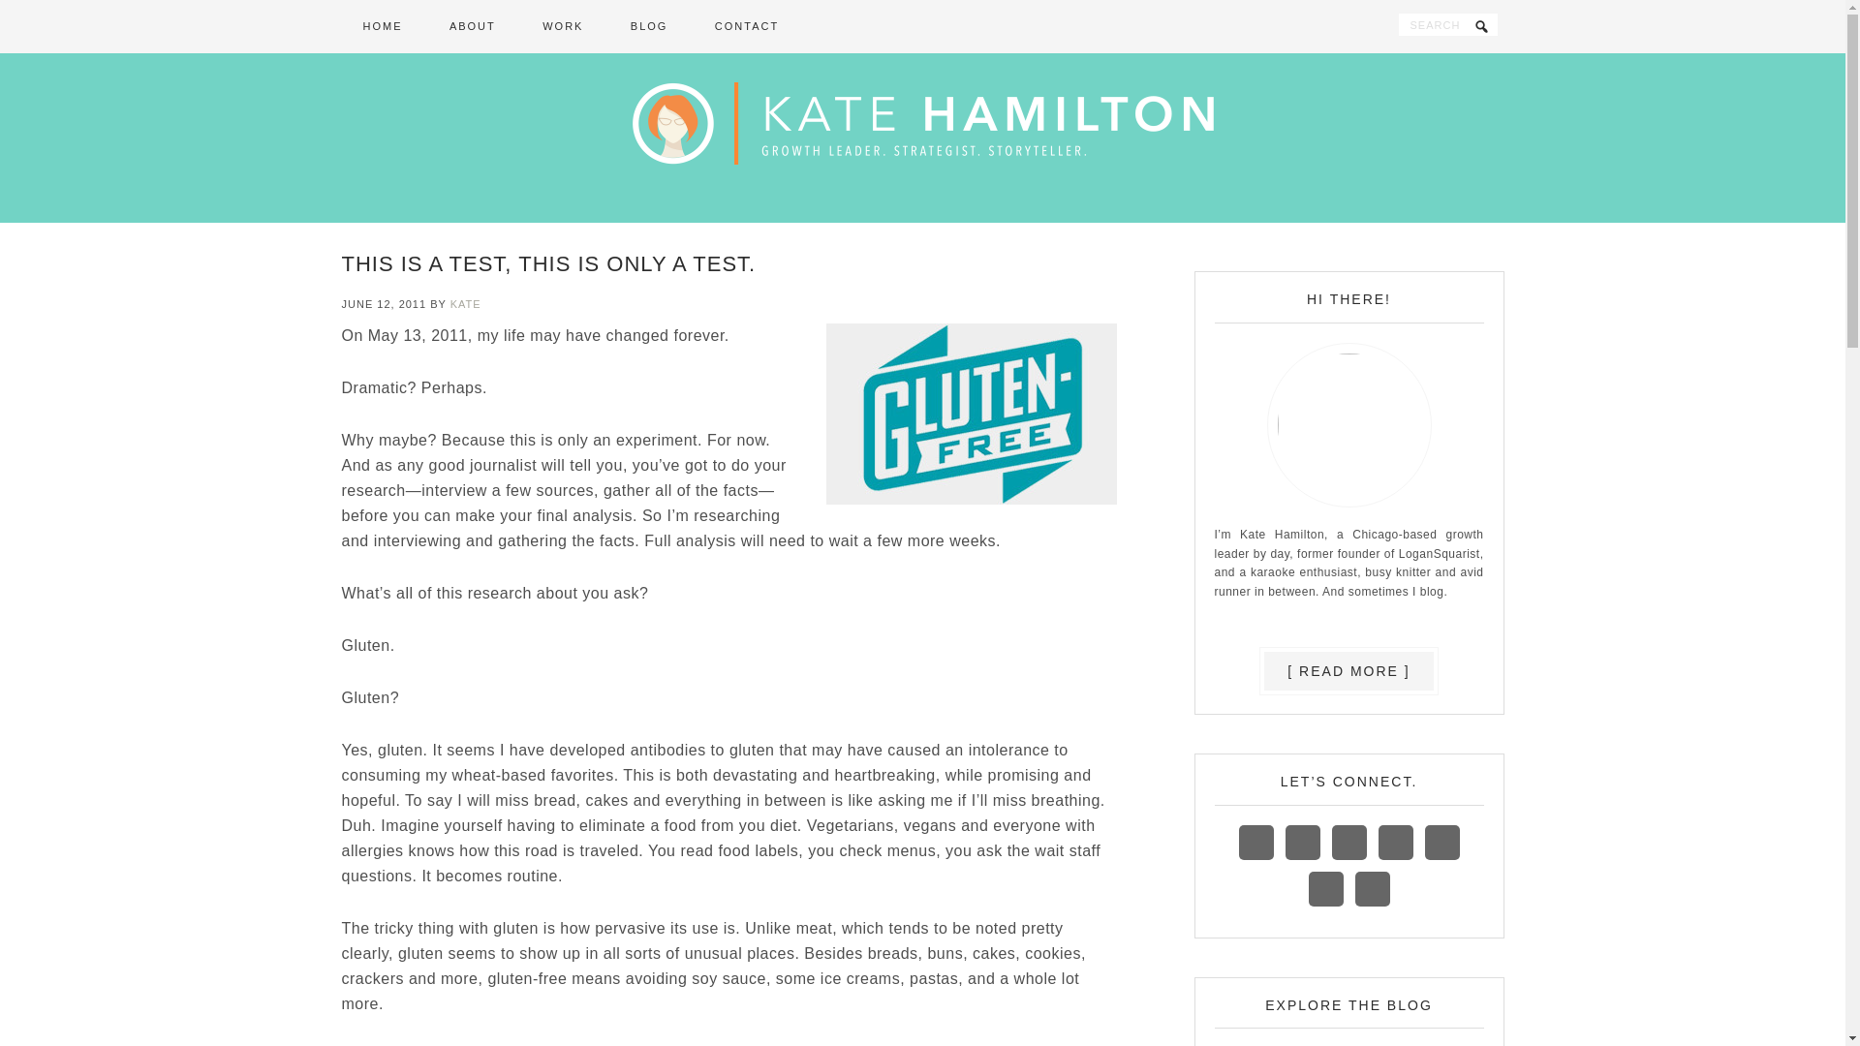 The height and width of the screenshot is (1046, 1860). I want to click on WORK, so click(562, 27).